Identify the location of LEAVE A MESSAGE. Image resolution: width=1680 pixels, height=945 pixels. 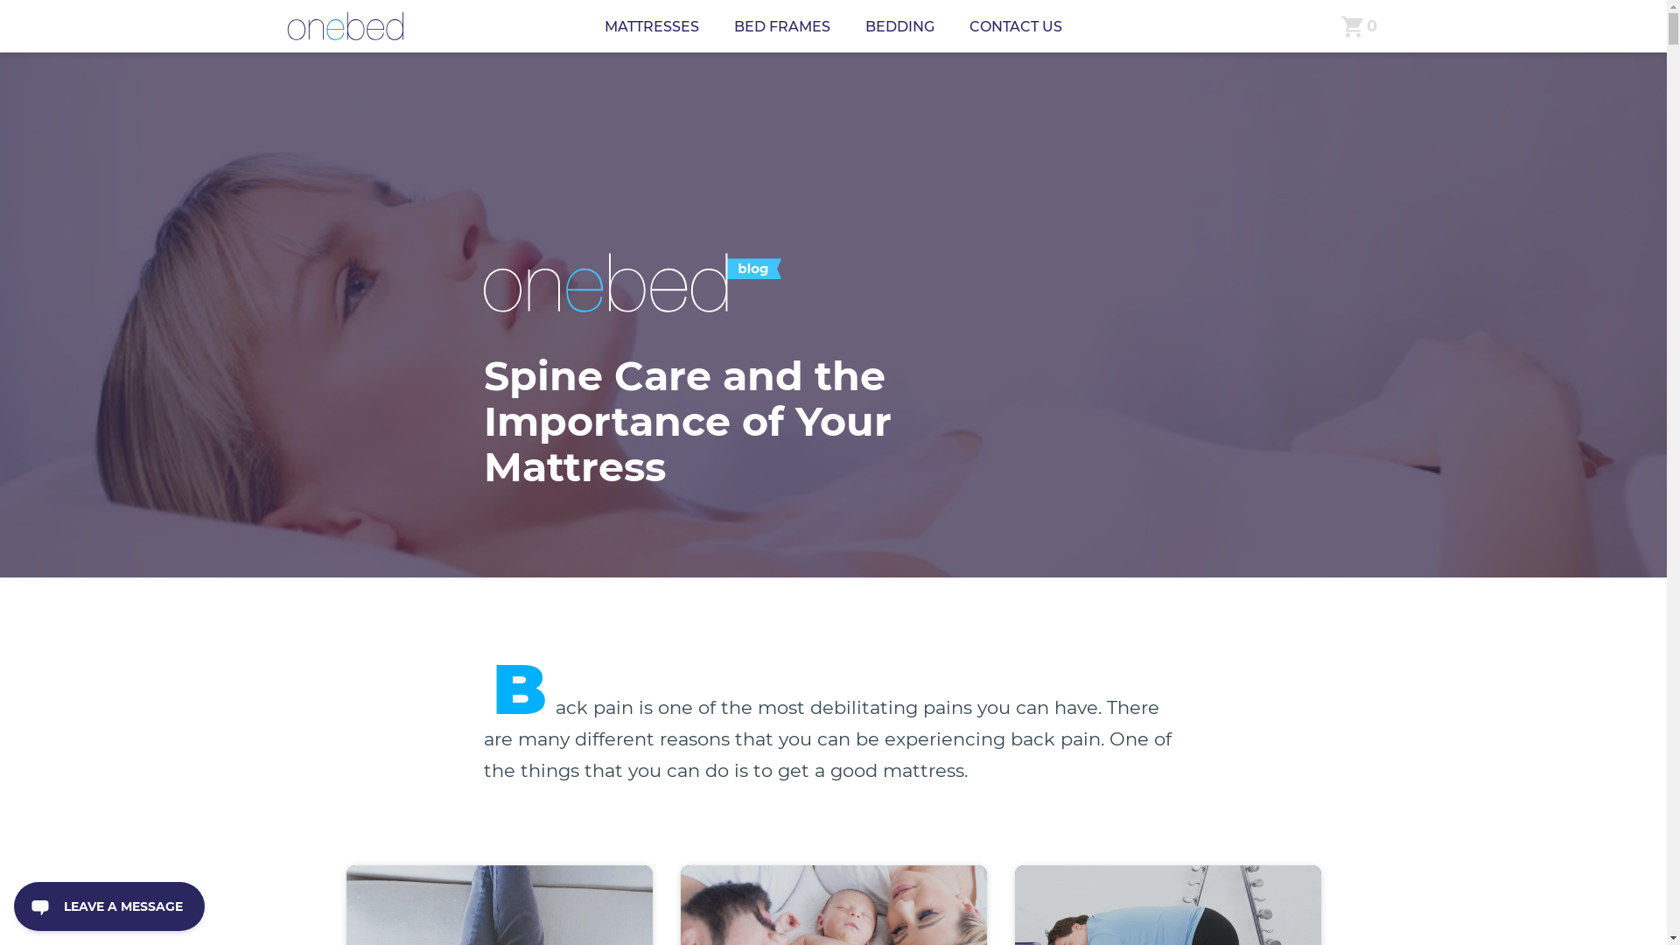
(109, 906).